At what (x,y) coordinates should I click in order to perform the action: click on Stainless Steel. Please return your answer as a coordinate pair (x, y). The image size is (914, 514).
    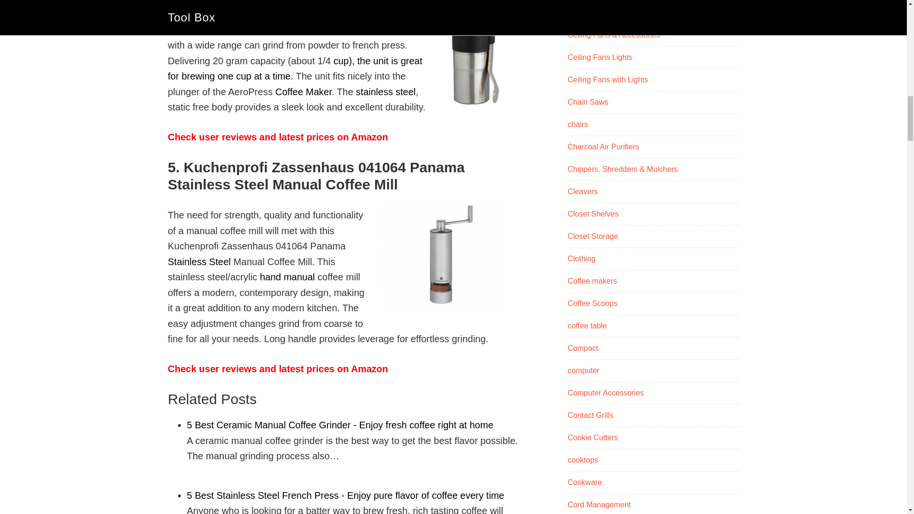
    Looking at the image, I should click on (199, 261).